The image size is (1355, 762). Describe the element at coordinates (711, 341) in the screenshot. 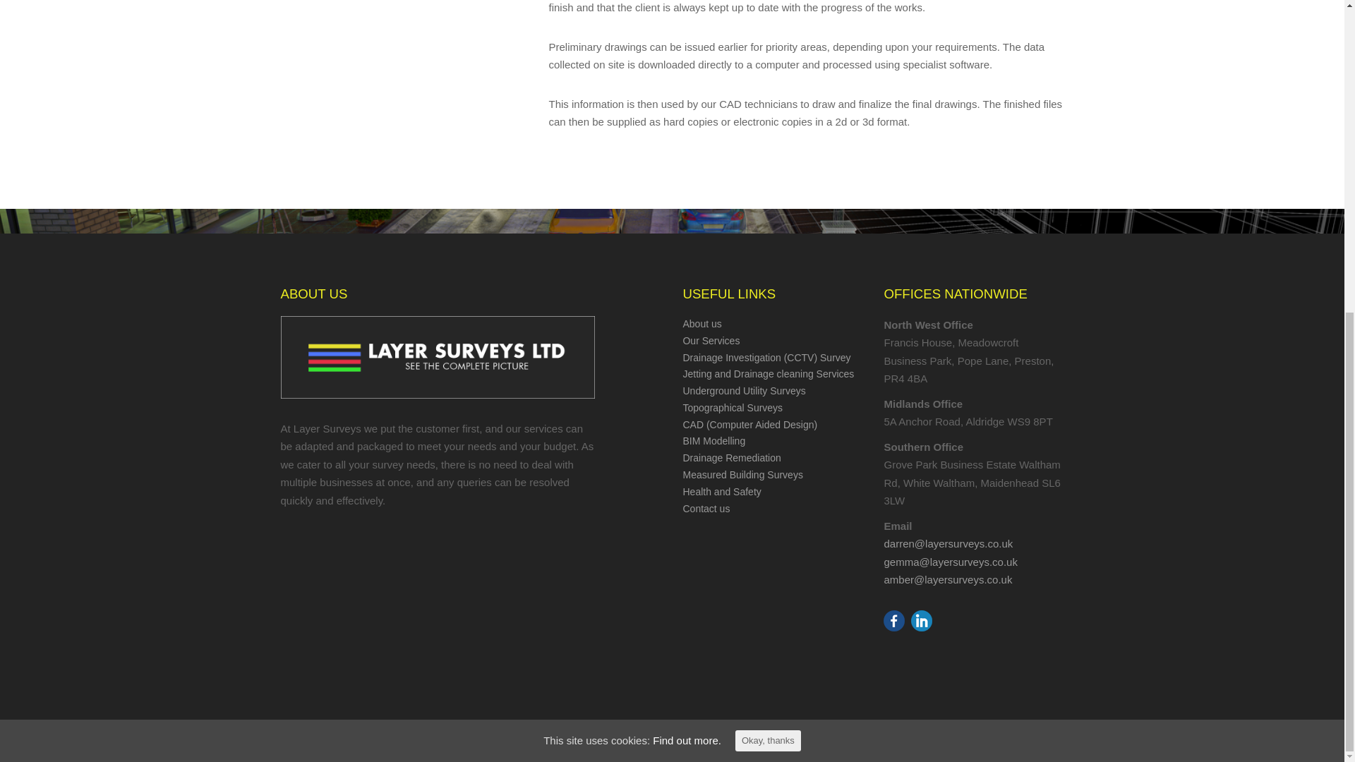

I see `Our Services` at that location.